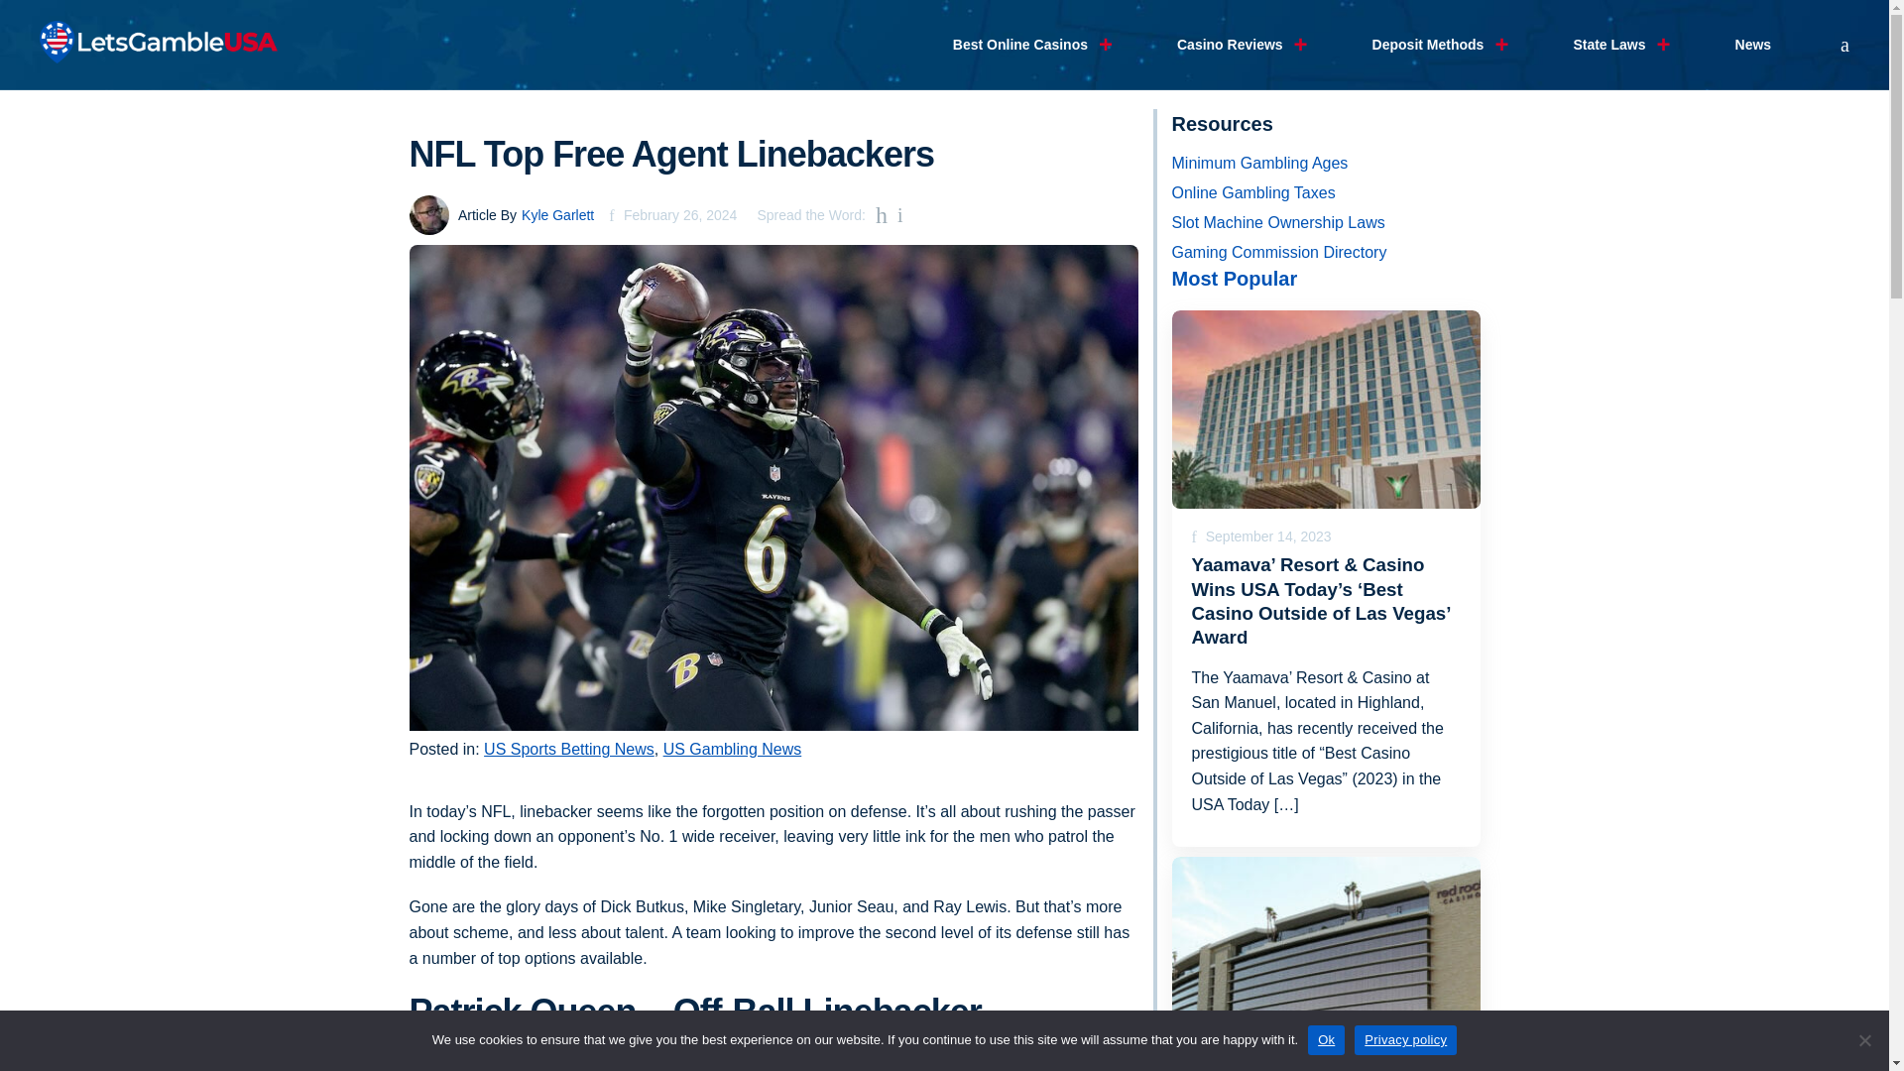 The width and height of the screenshot is (1904, 1071). Describe the element at coordinates (1753, 45) in the screenshot. I see `News` at that location.